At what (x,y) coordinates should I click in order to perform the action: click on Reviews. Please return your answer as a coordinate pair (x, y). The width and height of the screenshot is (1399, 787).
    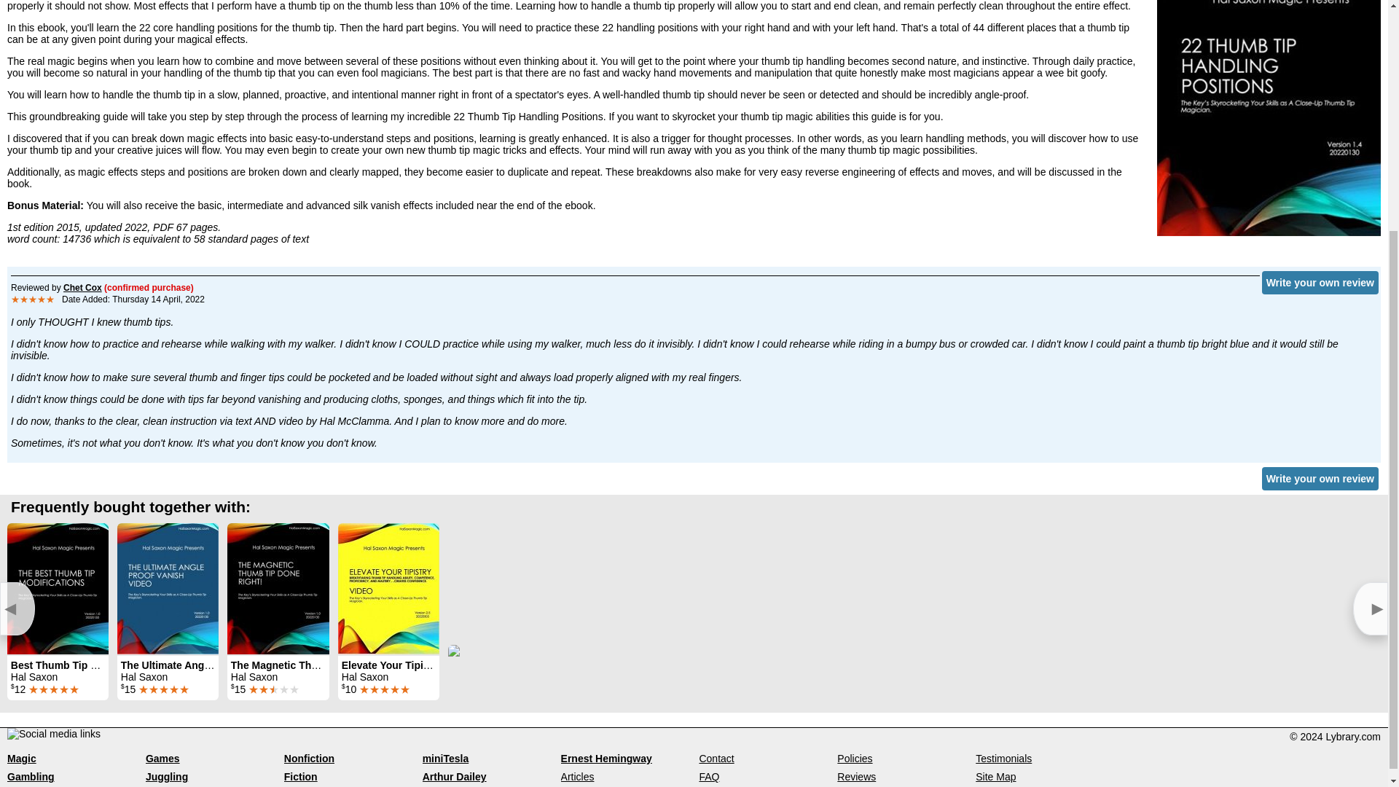
    Looking at the image, I should click on (855, 777).